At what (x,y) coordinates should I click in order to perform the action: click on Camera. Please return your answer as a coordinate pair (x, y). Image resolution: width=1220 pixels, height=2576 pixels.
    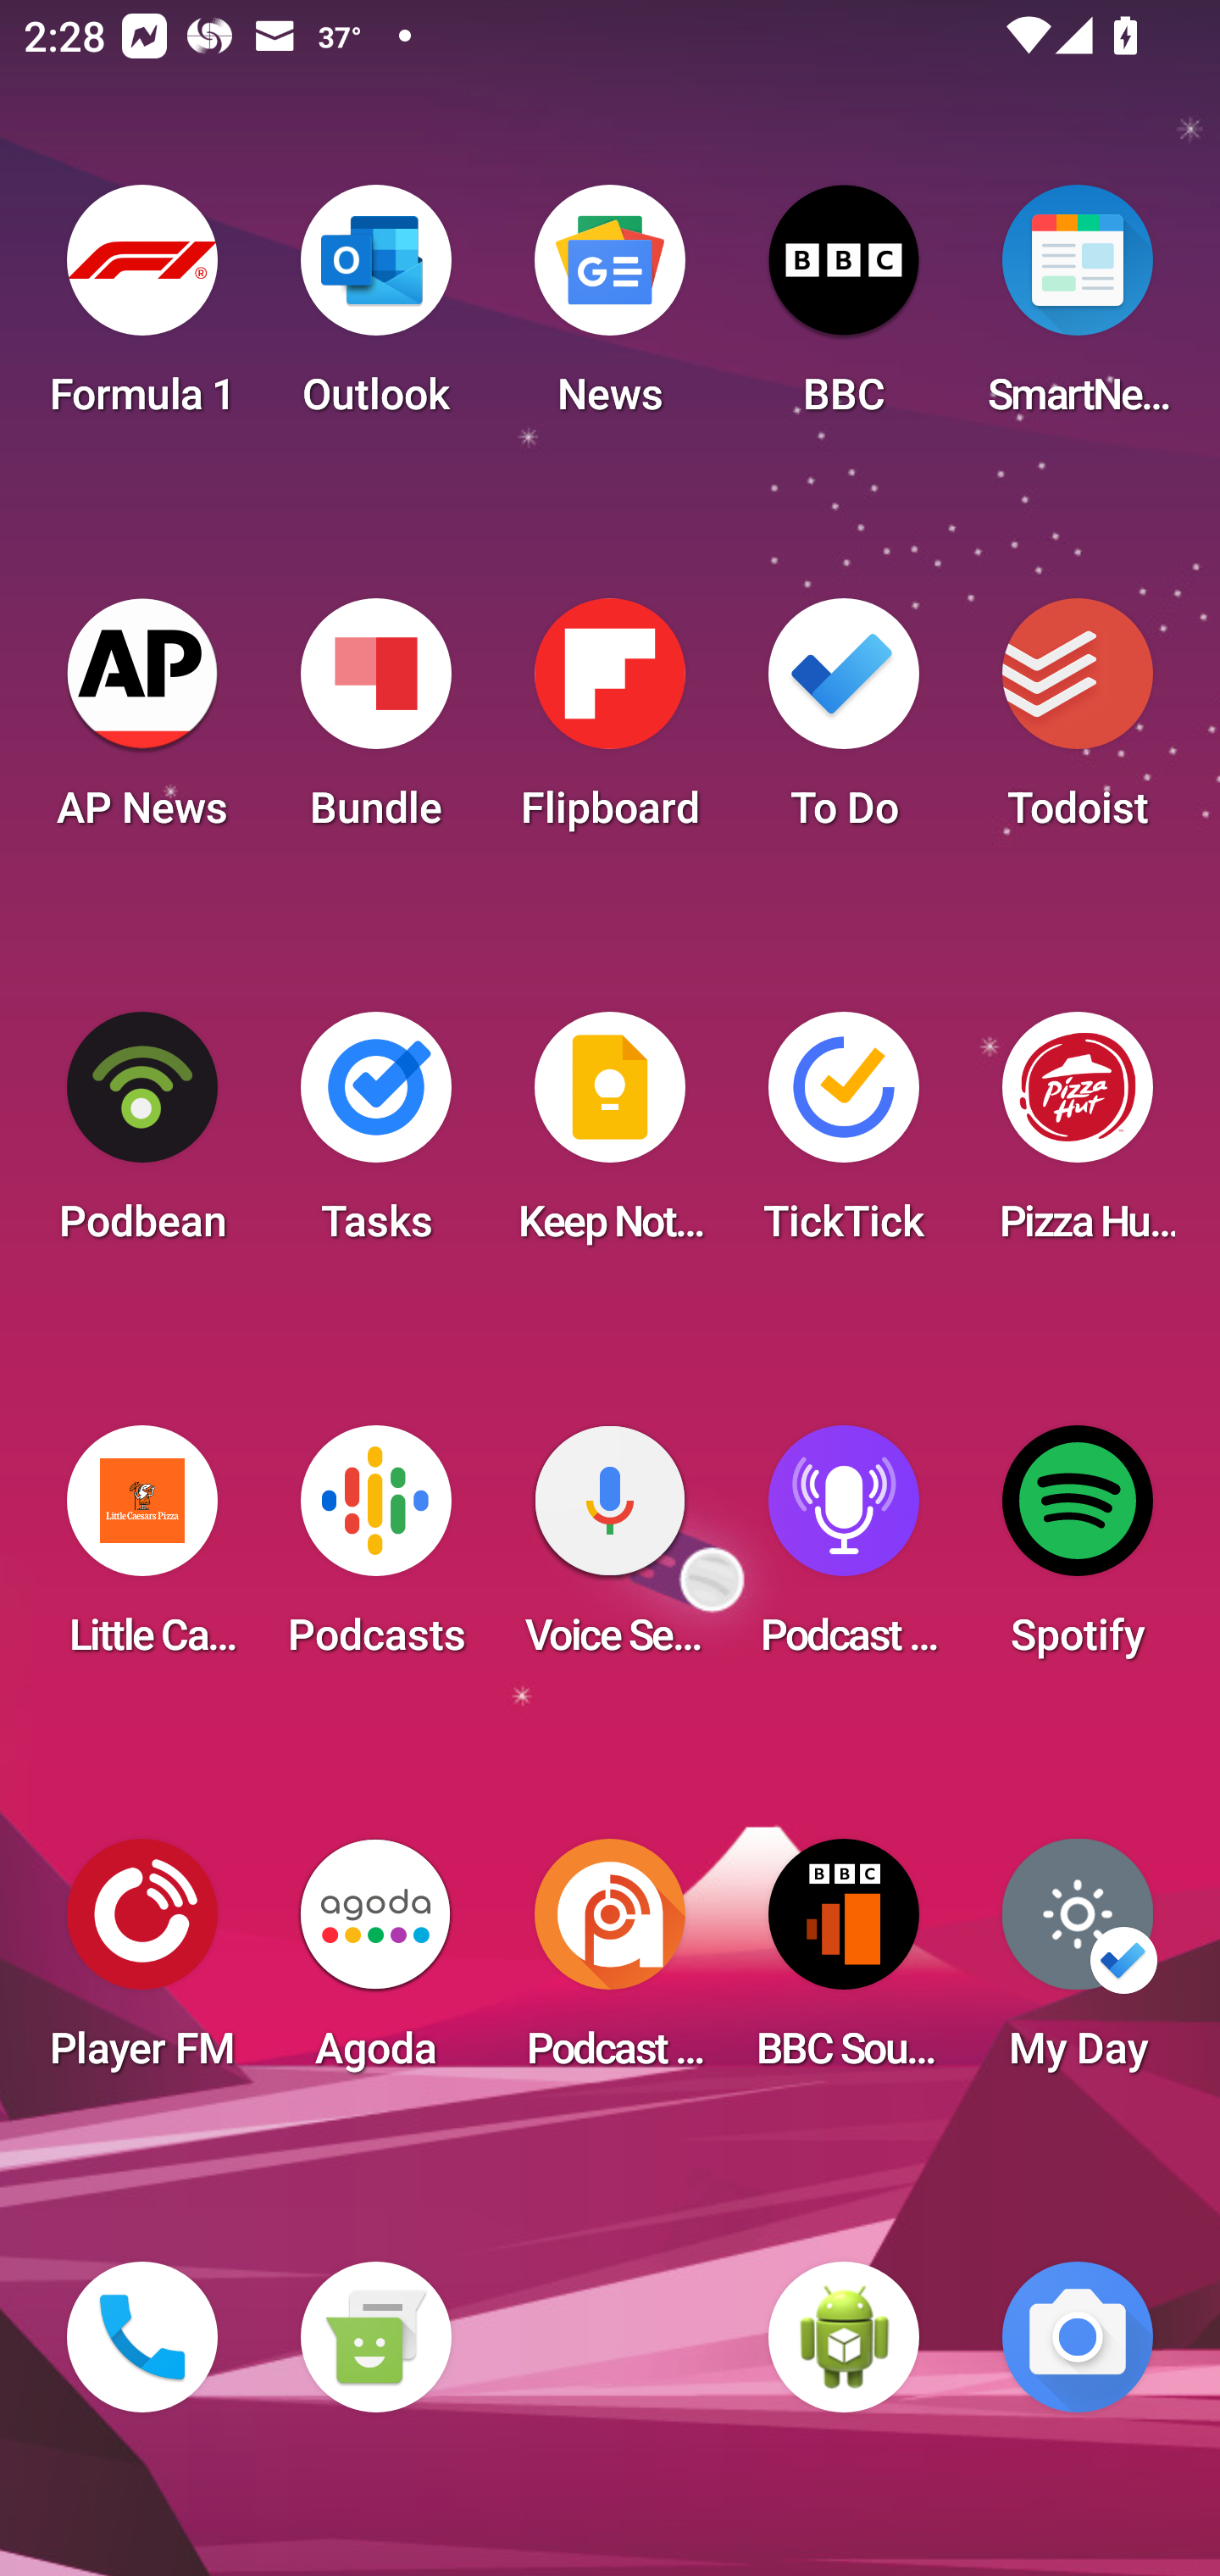
    Looking at the image, I should click on (1078, 2337).